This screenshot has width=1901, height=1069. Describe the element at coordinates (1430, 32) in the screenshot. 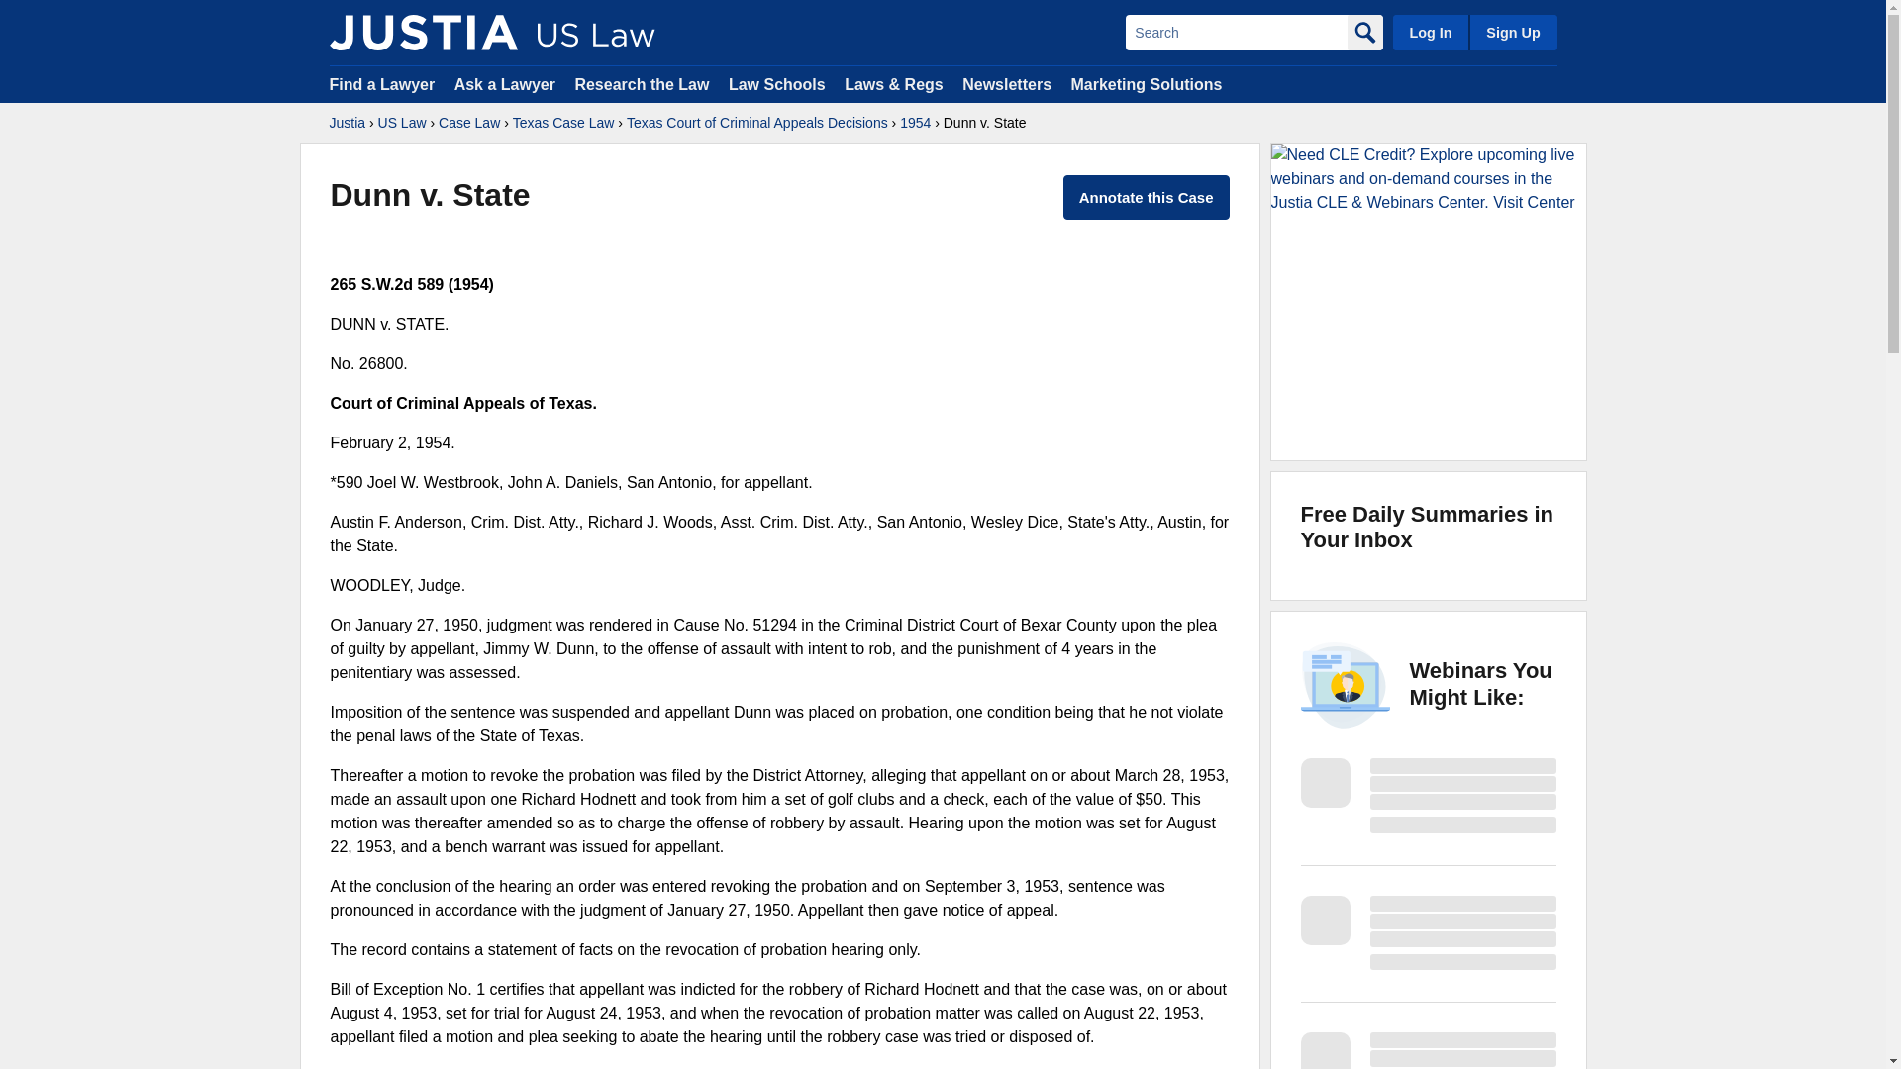

I see `Log In` at that location.